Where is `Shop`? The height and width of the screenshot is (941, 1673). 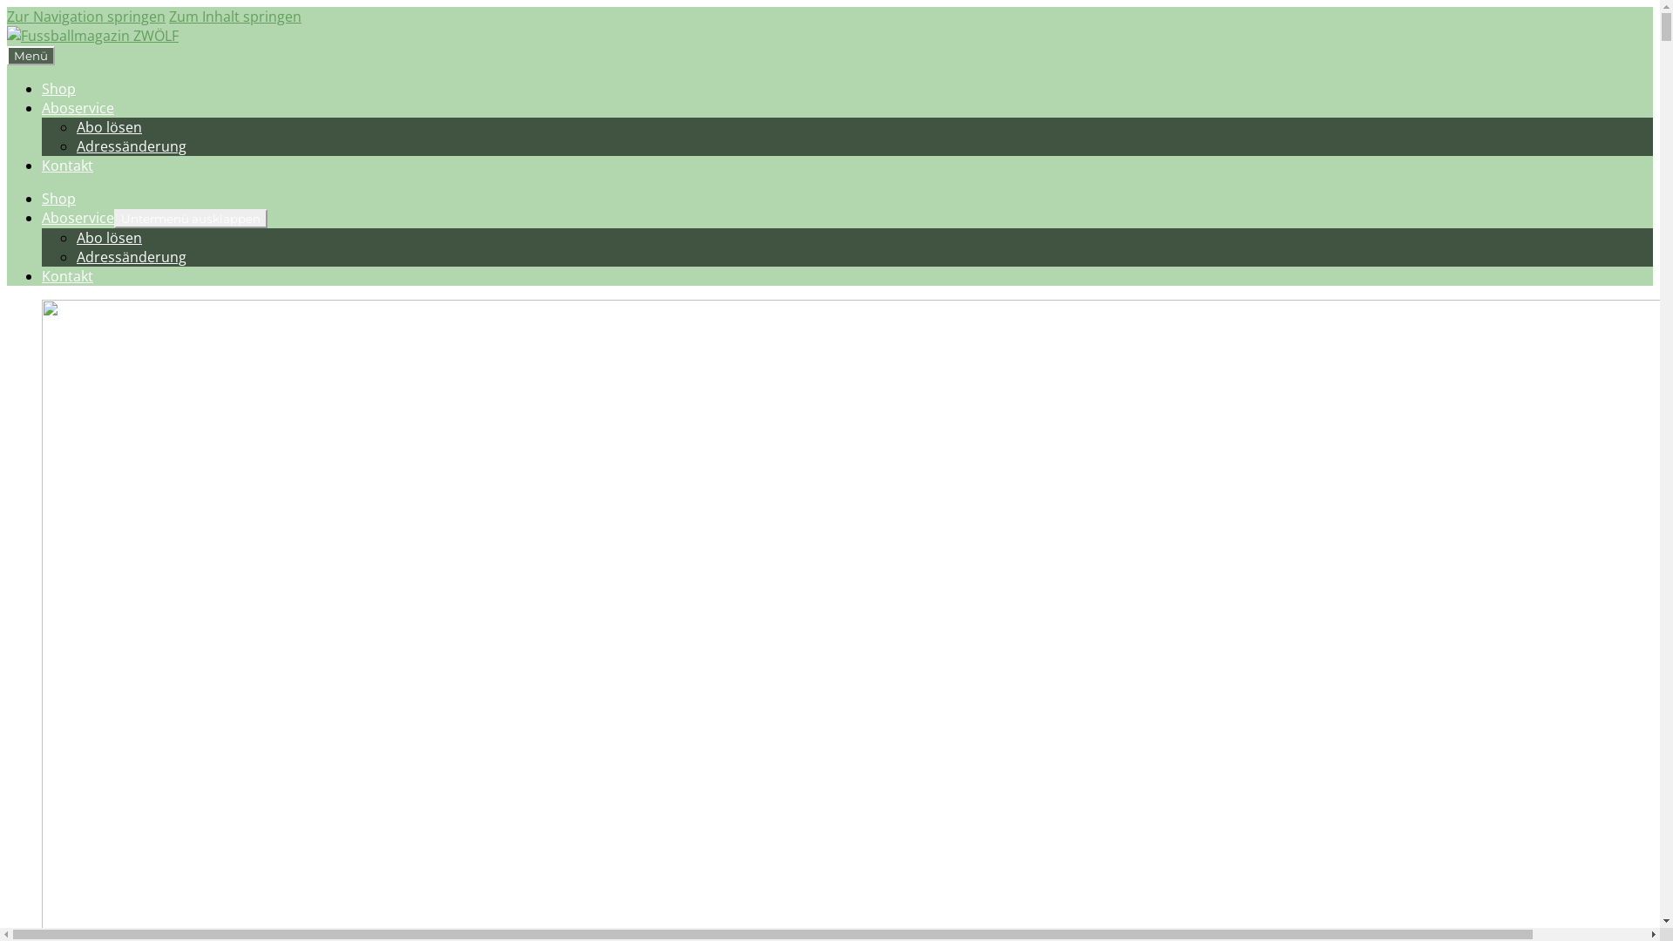 Shop is located at coordinates (59, 199).